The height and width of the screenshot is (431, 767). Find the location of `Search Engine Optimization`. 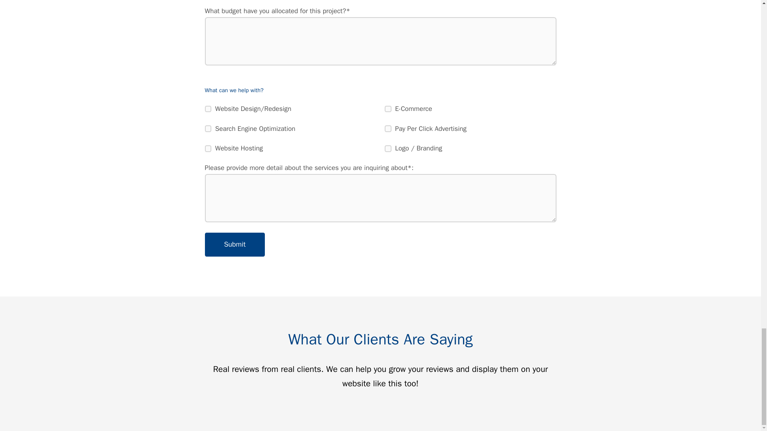

Search Engine Optimization is located at coordinates (208, 129).